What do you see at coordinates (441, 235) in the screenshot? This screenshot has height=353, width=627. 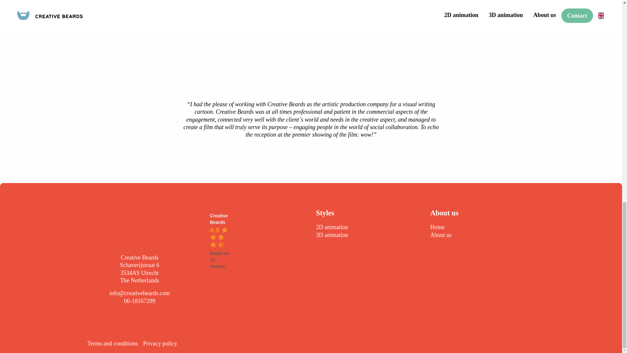 I see `About us` at bounding box center [441, 235].